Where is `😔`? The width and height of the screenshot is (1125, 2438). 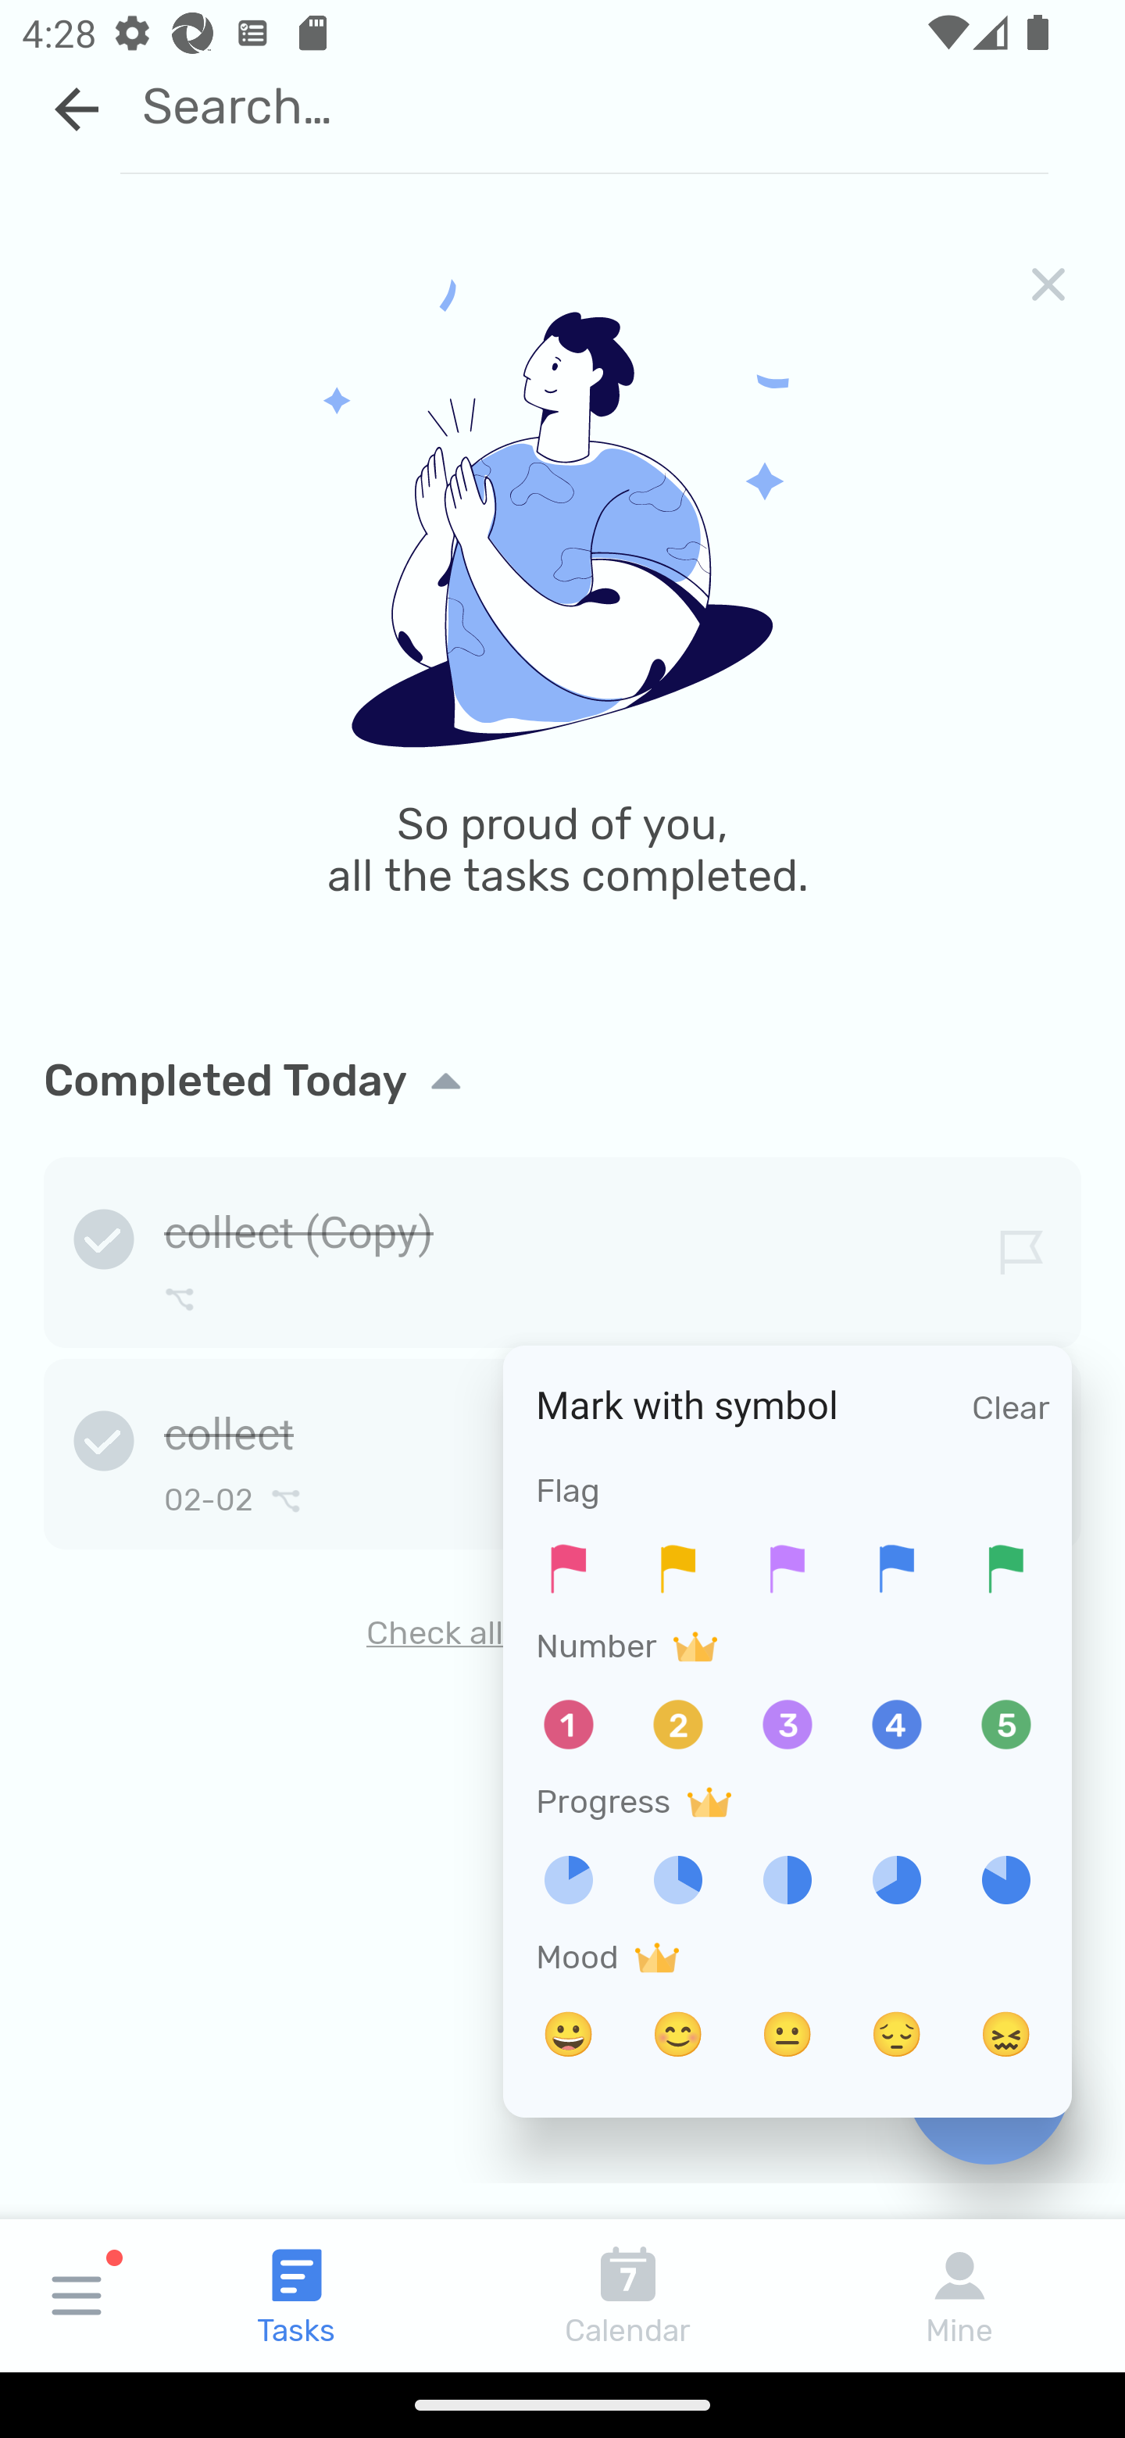
😔 is located at coordinates (897, 2035).